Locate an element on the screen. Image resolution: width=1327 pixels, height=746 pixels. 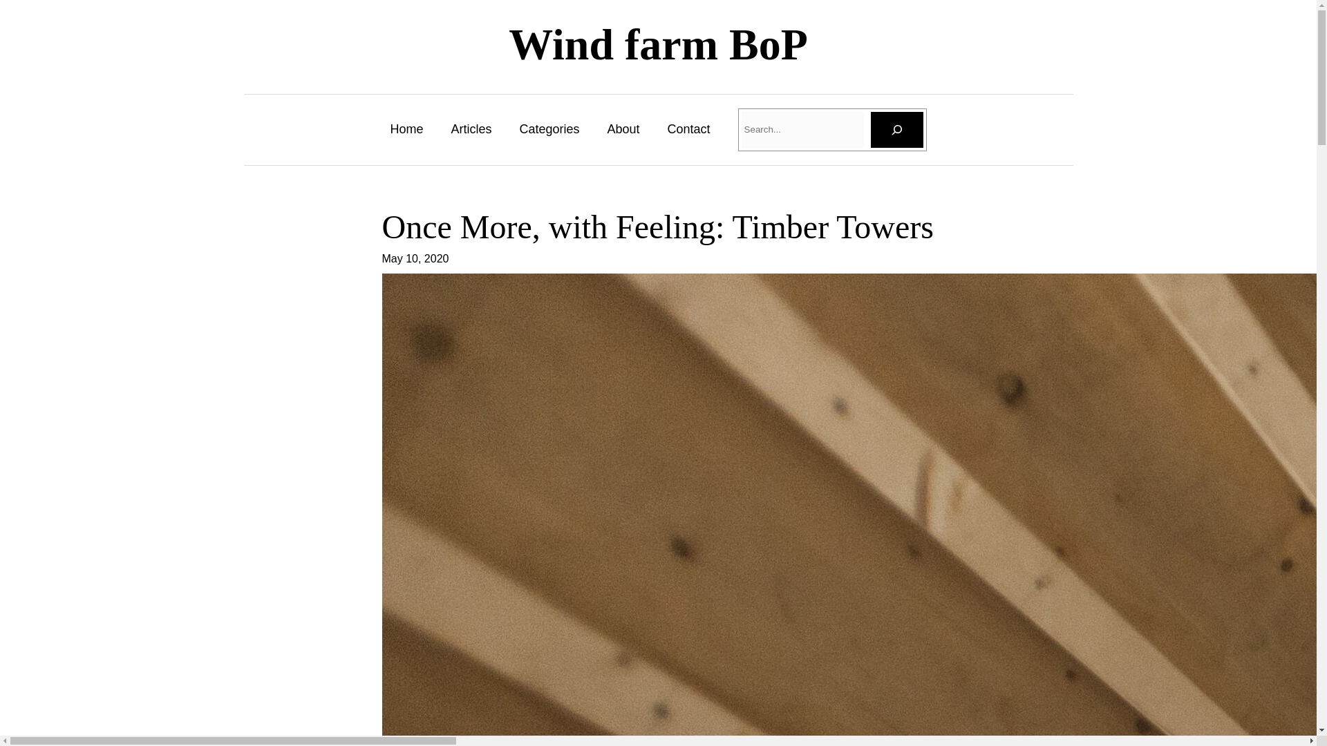
Articles is located at coordinates (471, 128).